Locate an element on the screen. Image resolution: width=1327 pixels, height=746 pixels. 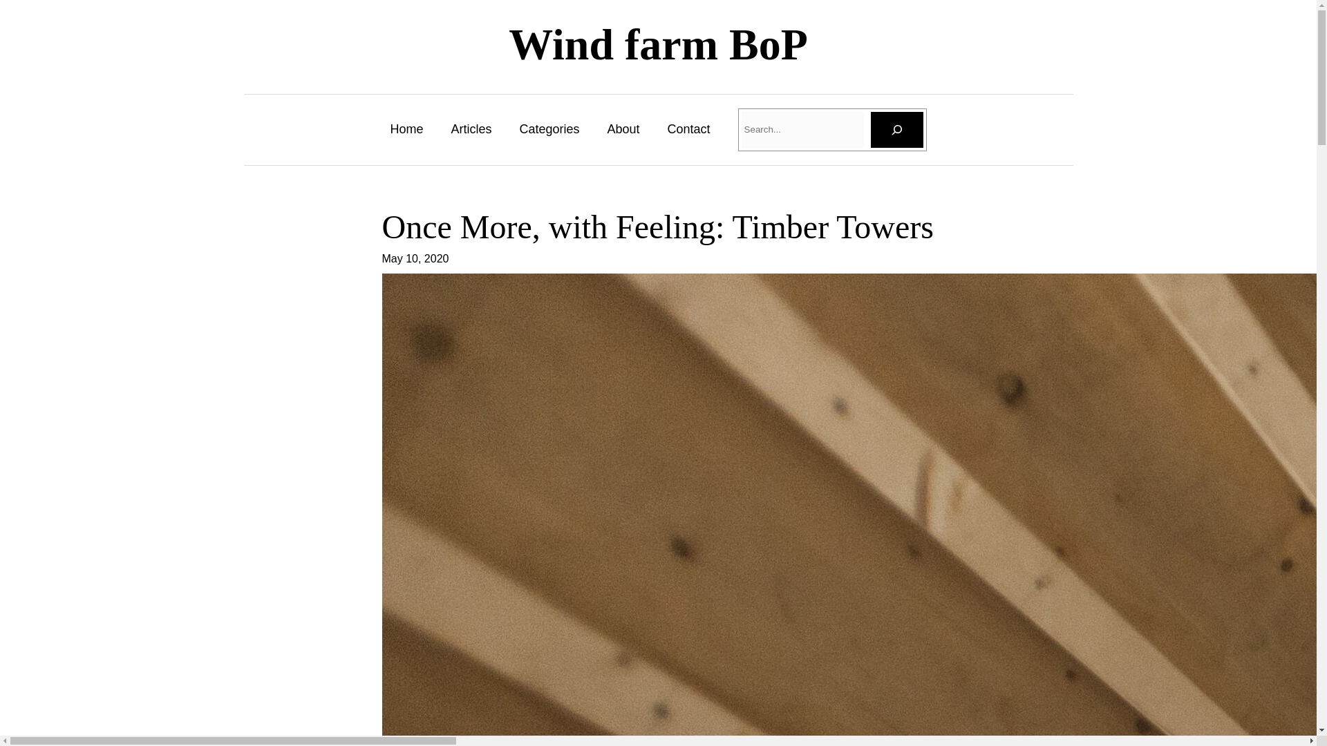
Articles is located at coordinates (471, 128).